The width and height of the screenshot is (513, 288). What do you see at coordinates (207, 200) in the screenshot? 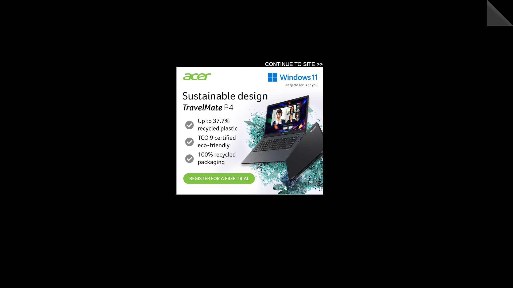
I see `Directions` at bounding box center [207, 200].